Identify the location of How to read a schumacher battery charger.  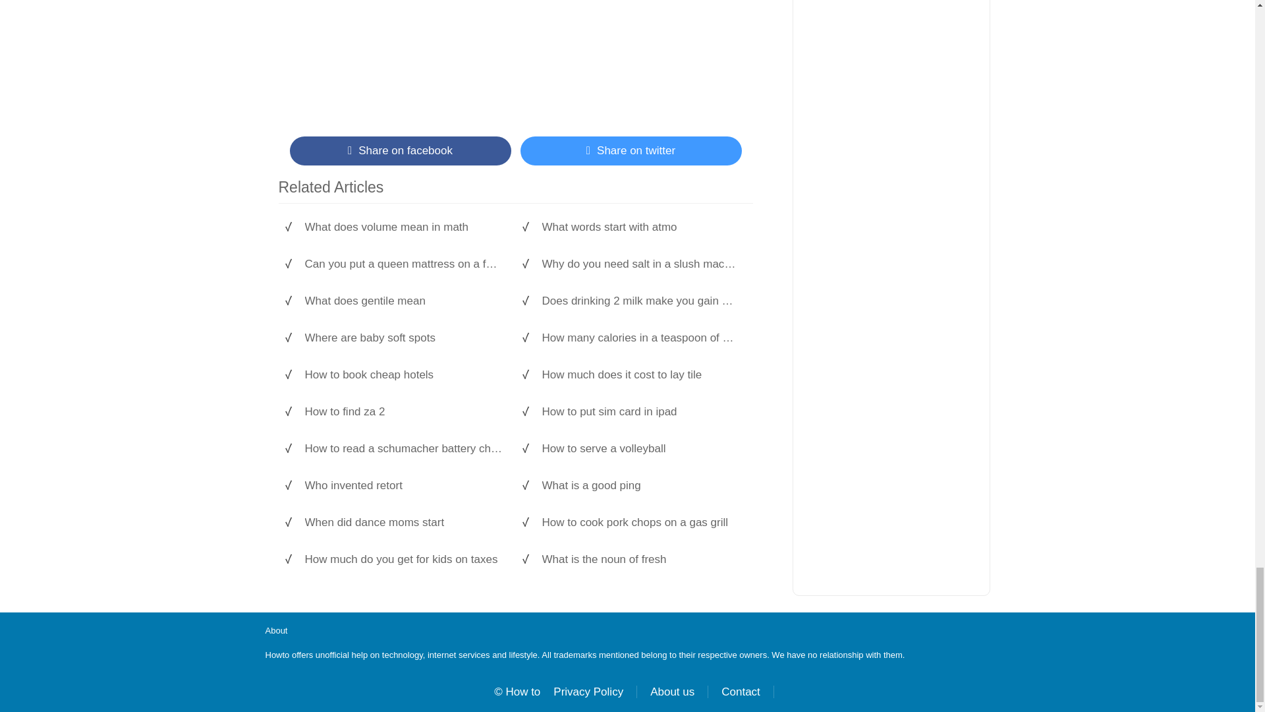
(403, 448).